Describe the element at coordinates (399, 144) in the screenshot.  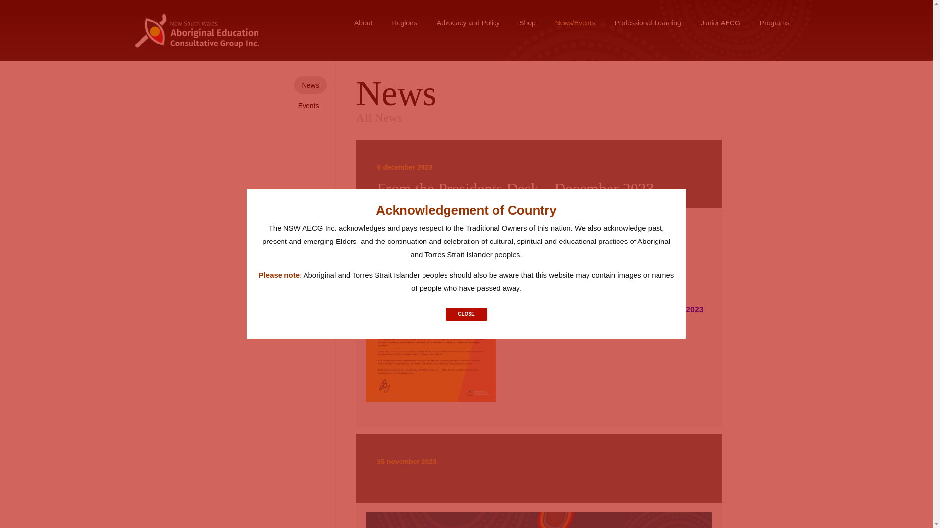
I see `6 december 2023` at that location.